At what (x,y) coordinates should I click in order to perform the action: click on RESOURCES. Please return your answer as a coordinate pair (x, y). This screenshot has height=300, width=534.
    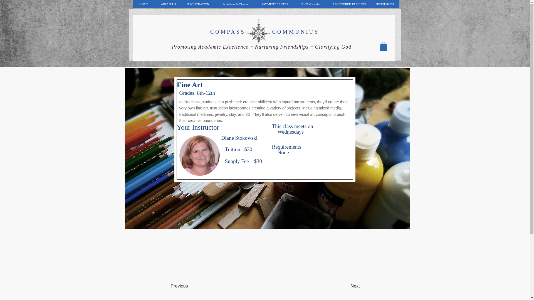
    Looking at the image, I should click on (385, 4).